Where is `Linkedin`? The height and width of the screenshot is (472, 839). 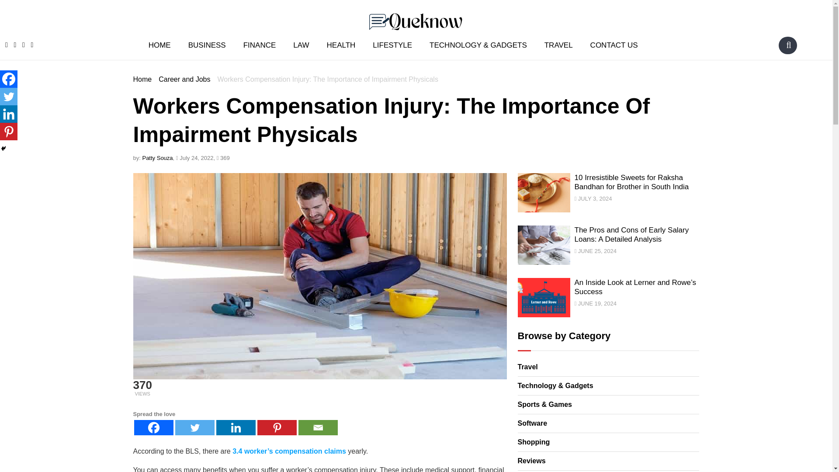 Linkedin is located at coordinates (9, 114).